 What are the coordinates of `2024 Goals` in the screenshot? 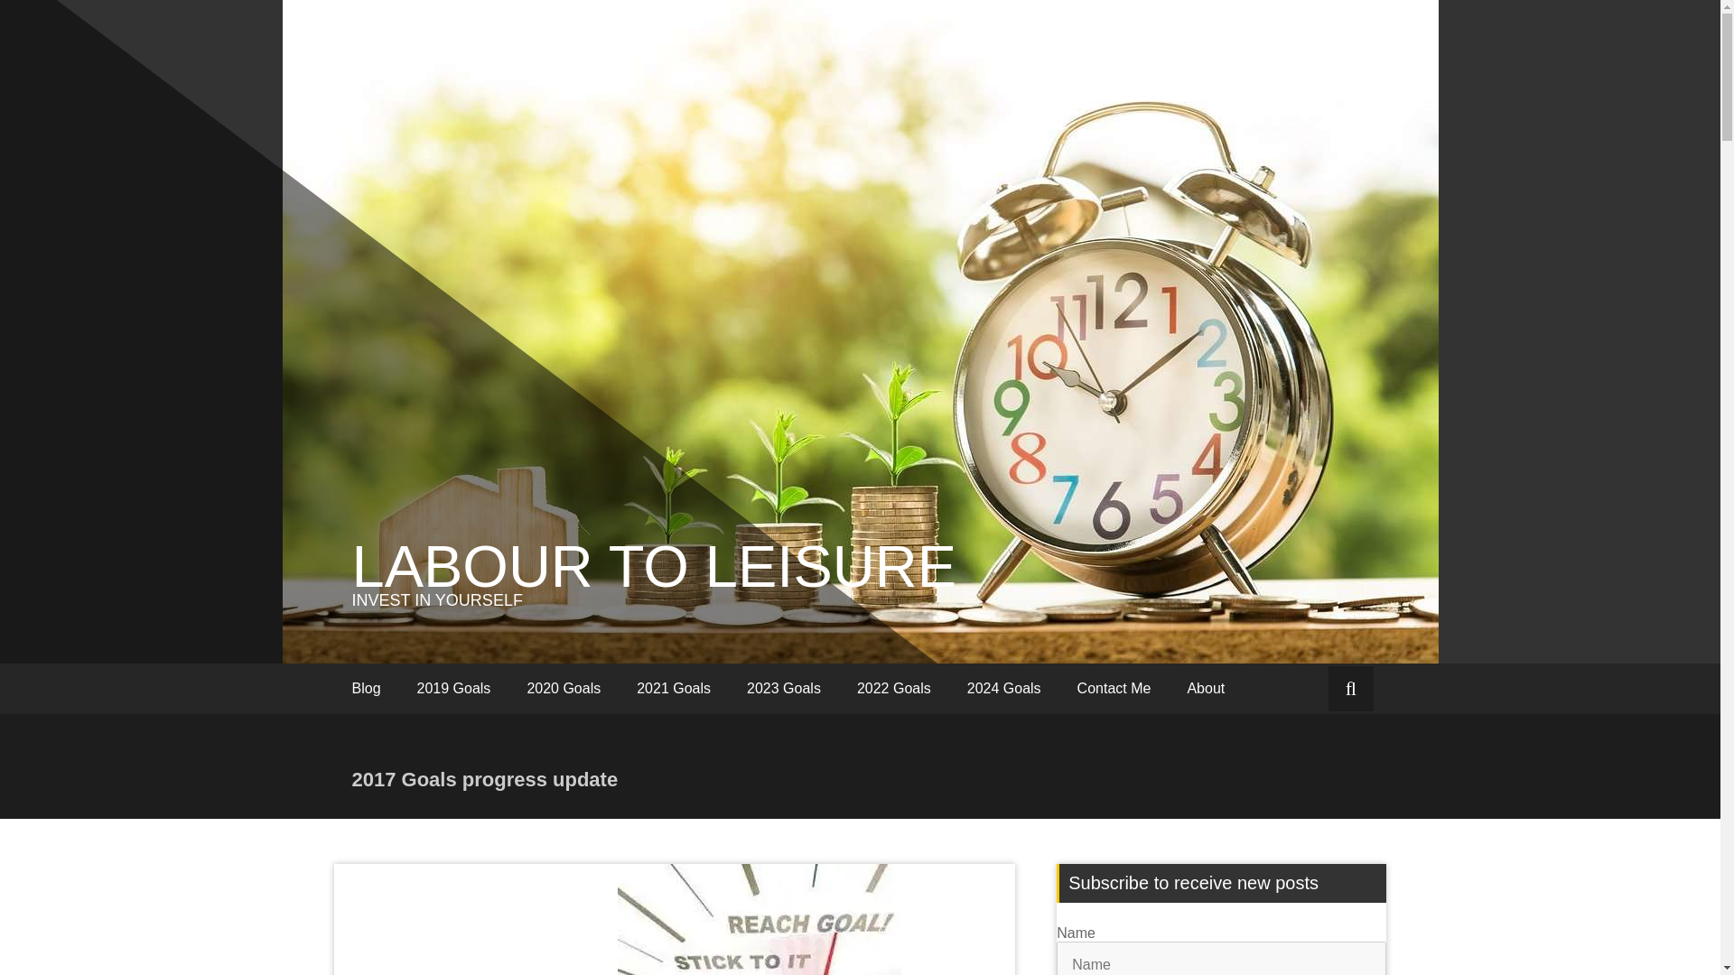 It's located at (1004, 688).